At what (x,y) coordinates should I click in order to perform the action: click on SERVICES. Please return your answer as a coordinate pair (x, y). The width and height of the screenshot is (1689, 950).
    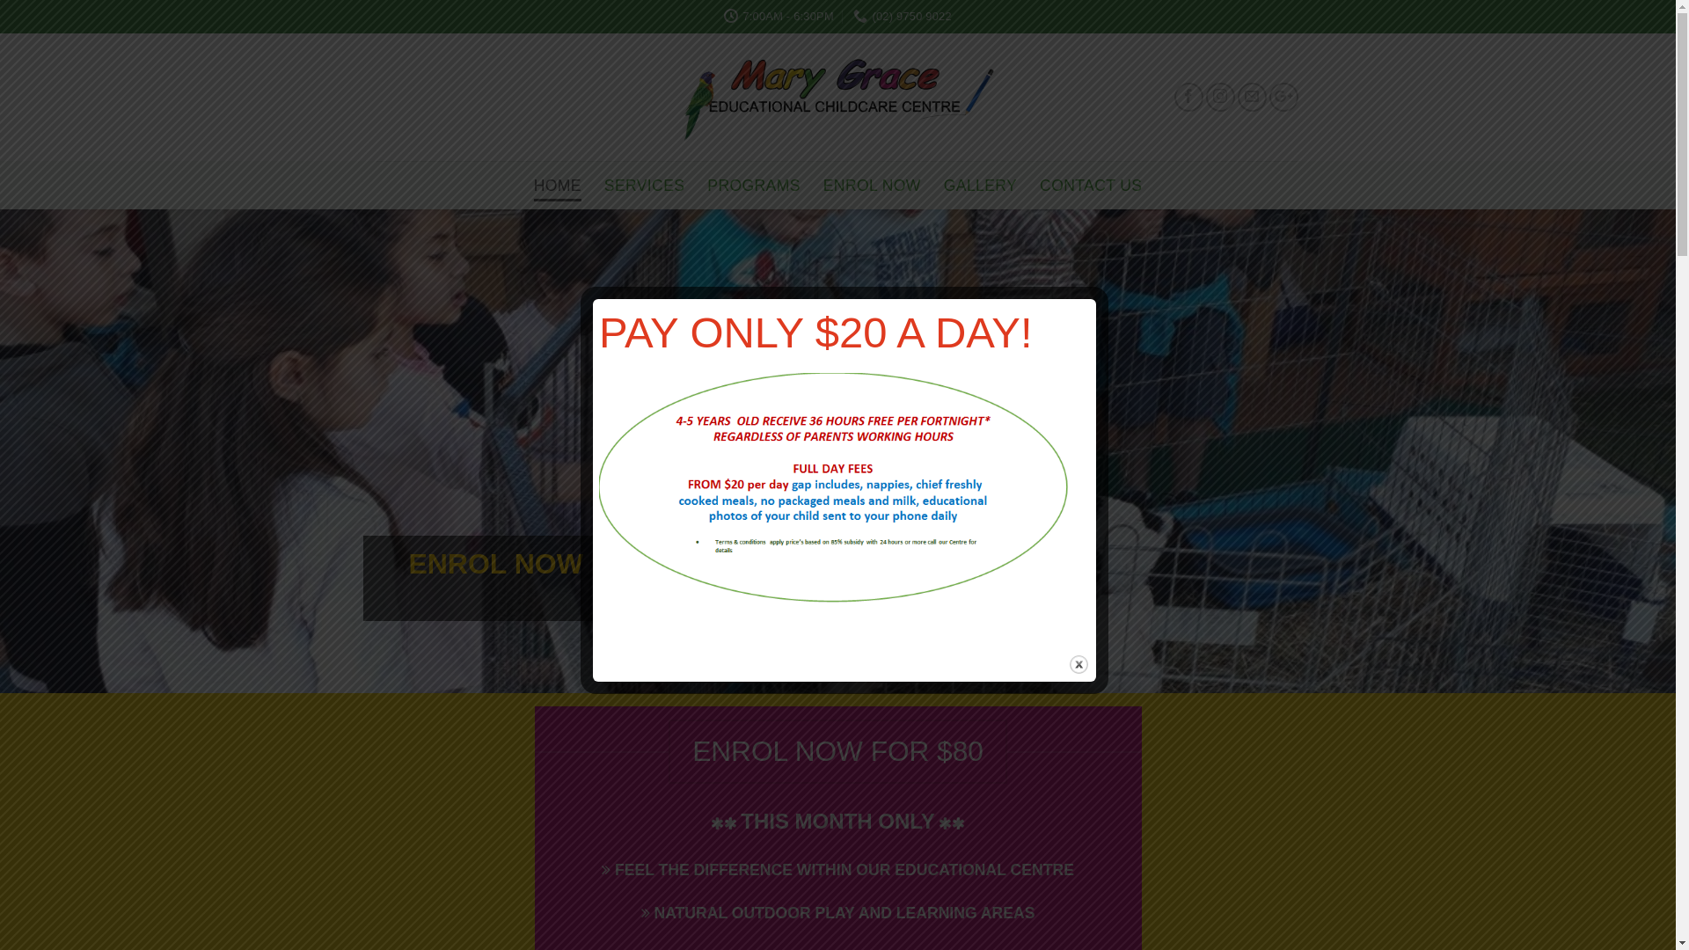
    Looking at the image, I should click on (644, 185).